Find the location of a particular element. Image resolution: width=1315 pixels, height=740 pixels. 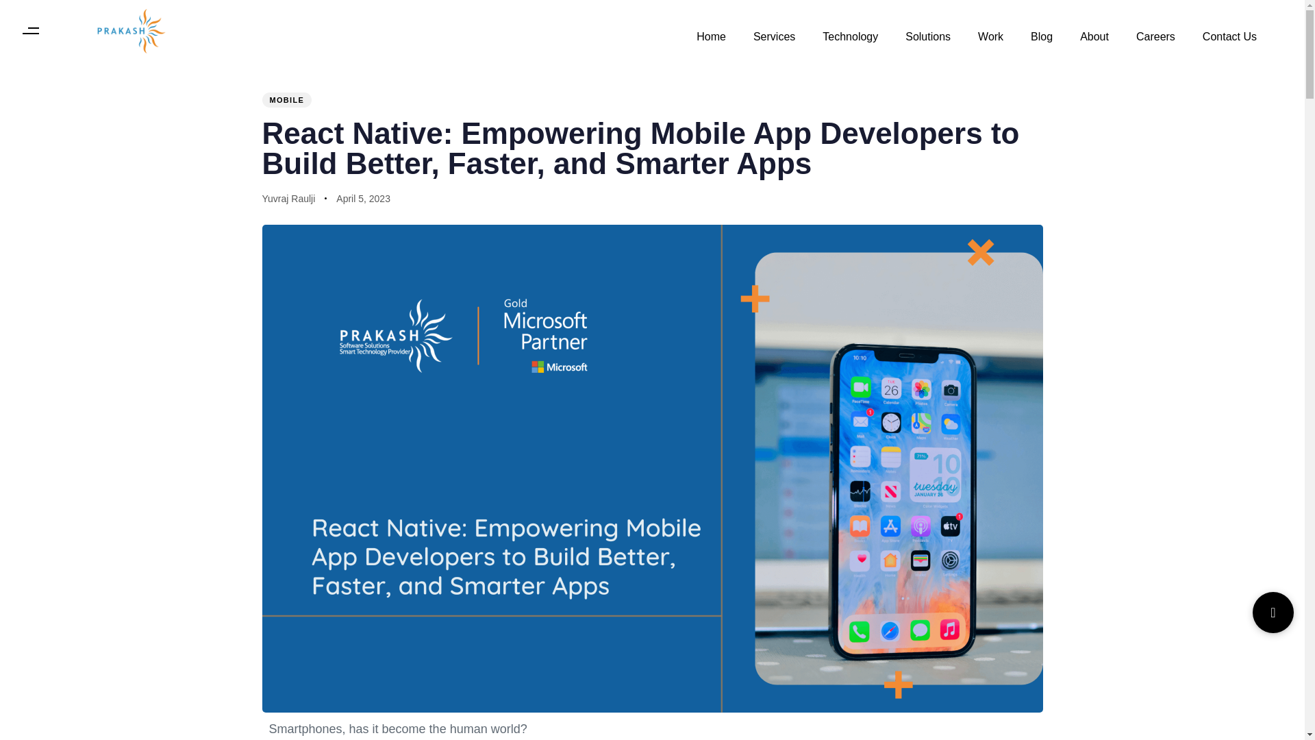

Posts by Yuvraj Raulji is located at coordinates (288, 199).